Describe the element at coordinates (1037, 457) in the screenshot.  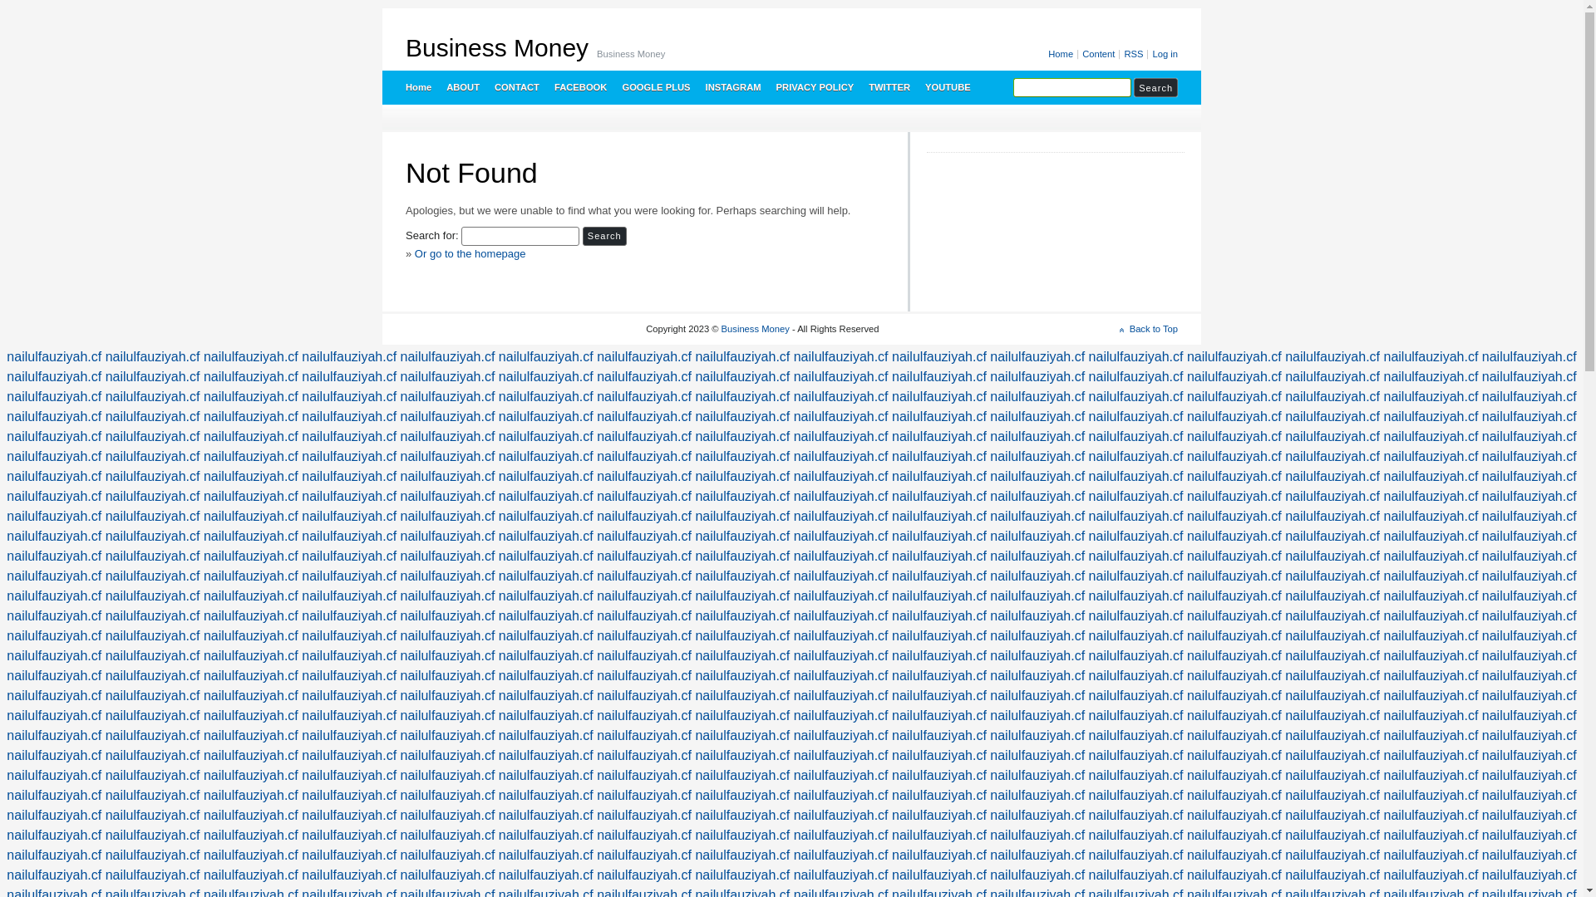
I see `nailulfauziyah.cf` at that location.